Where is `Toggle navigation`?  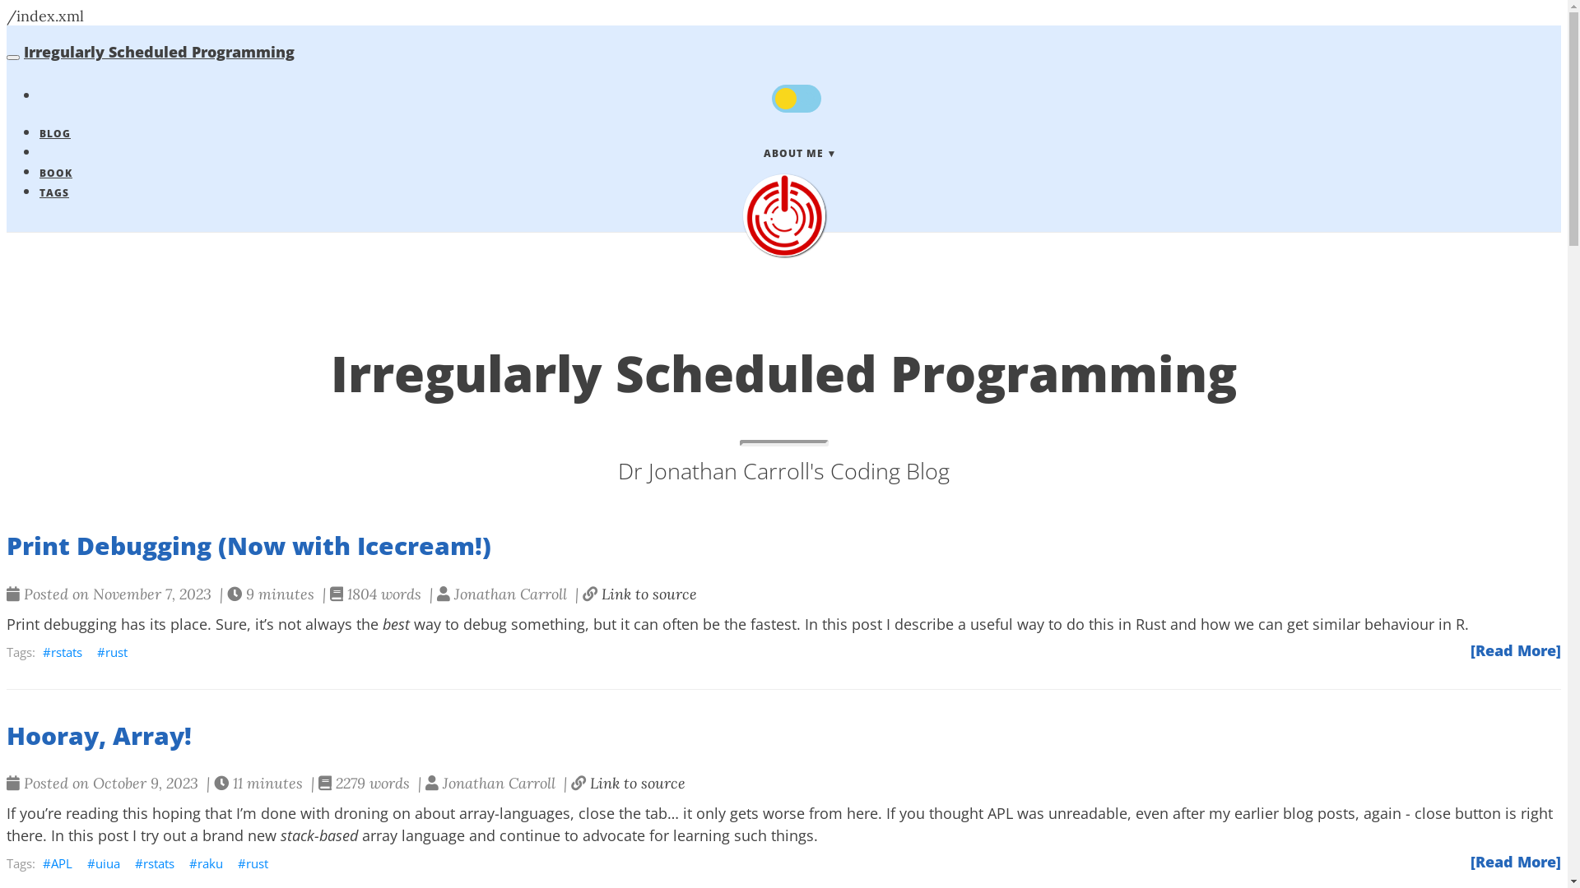 Toggle navigation is located at coordinates (13, 58).